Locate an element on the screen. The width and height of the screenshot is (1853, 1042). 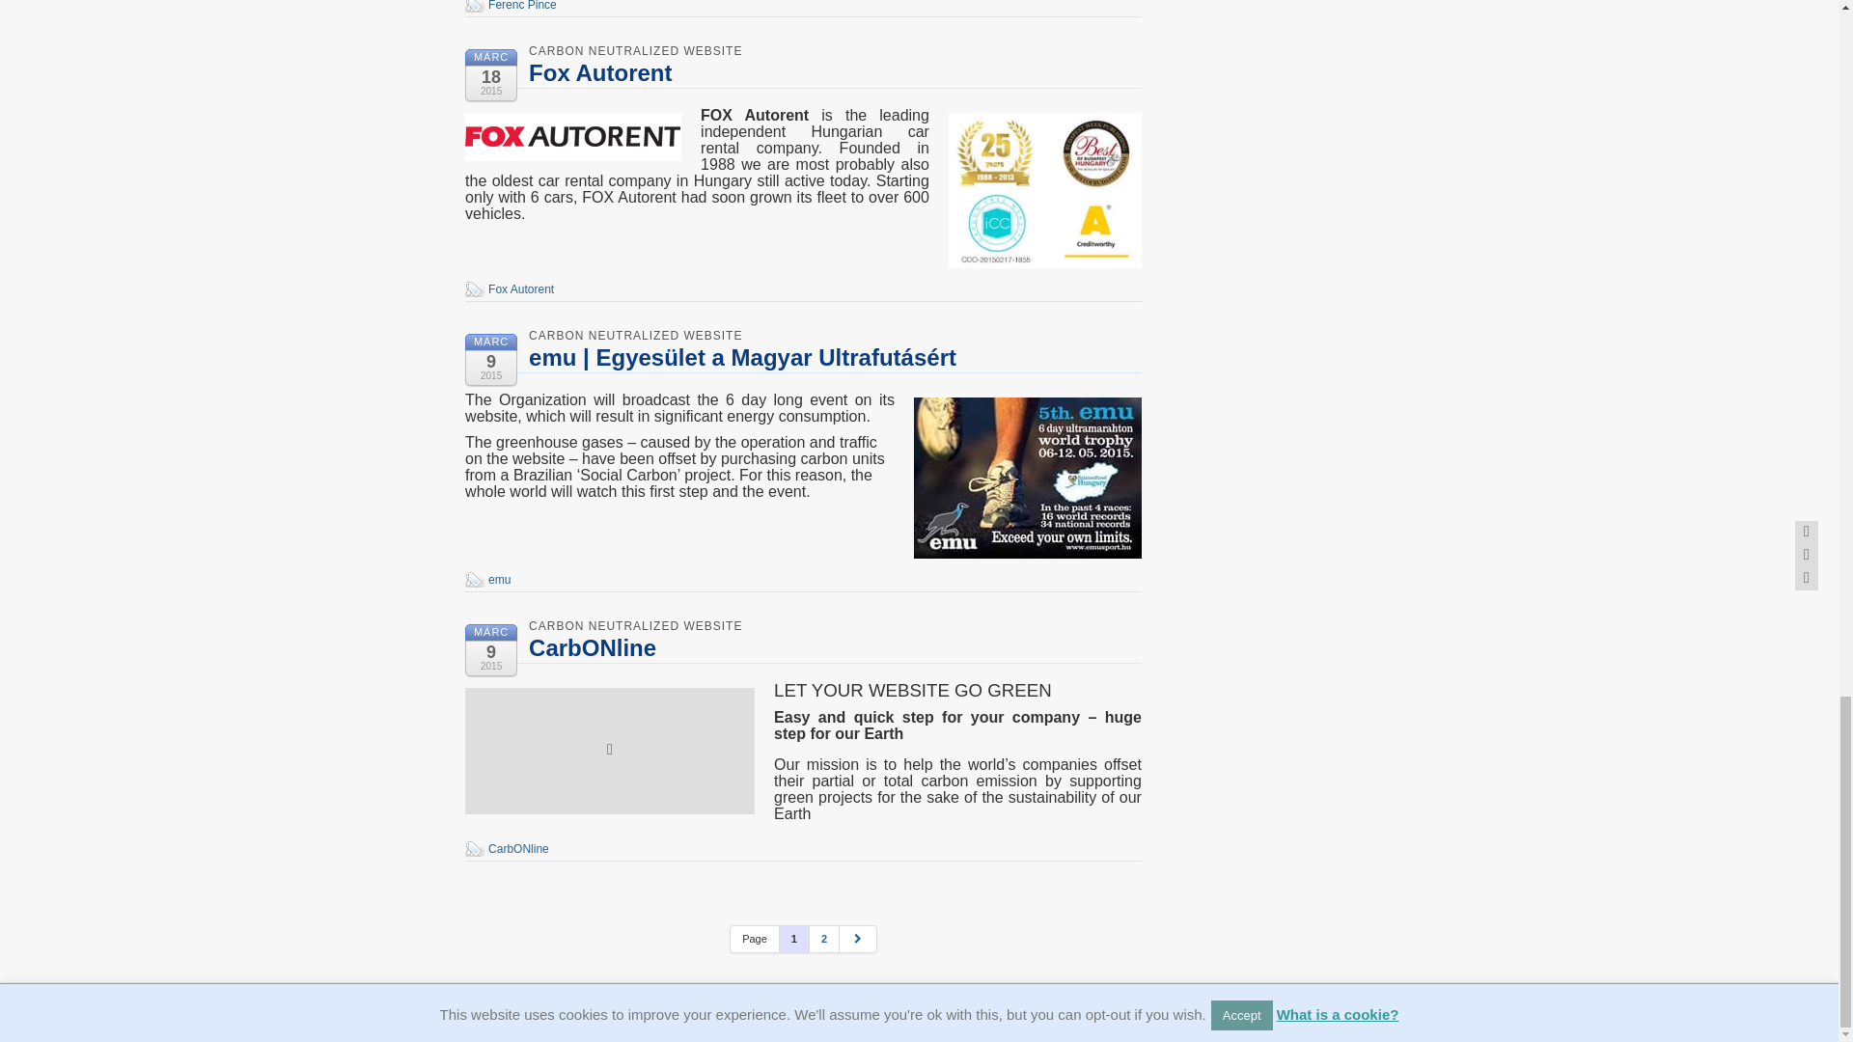
WINDTANOO is located at coordinates (1203, 999).